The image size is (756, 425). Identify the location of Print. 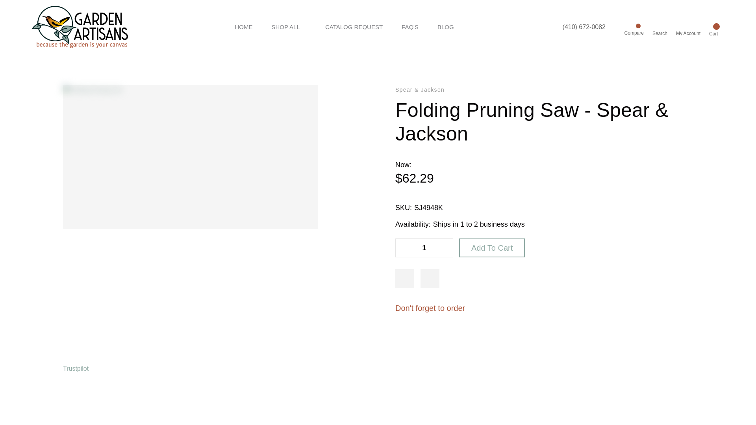
(447, 340).